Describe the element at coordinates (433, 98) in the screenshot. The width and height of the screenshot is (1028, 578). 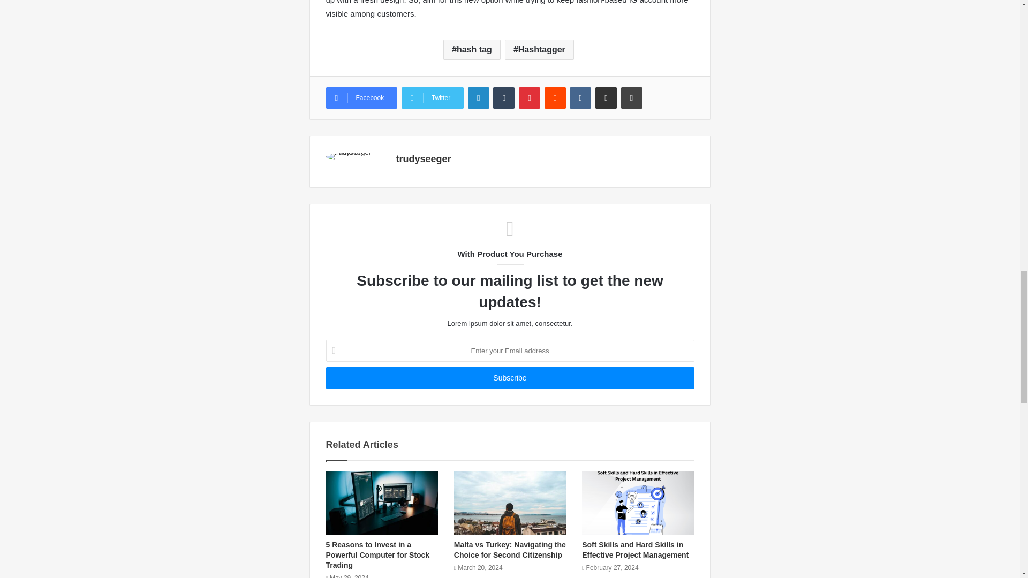
I see `Twitter` at that location.